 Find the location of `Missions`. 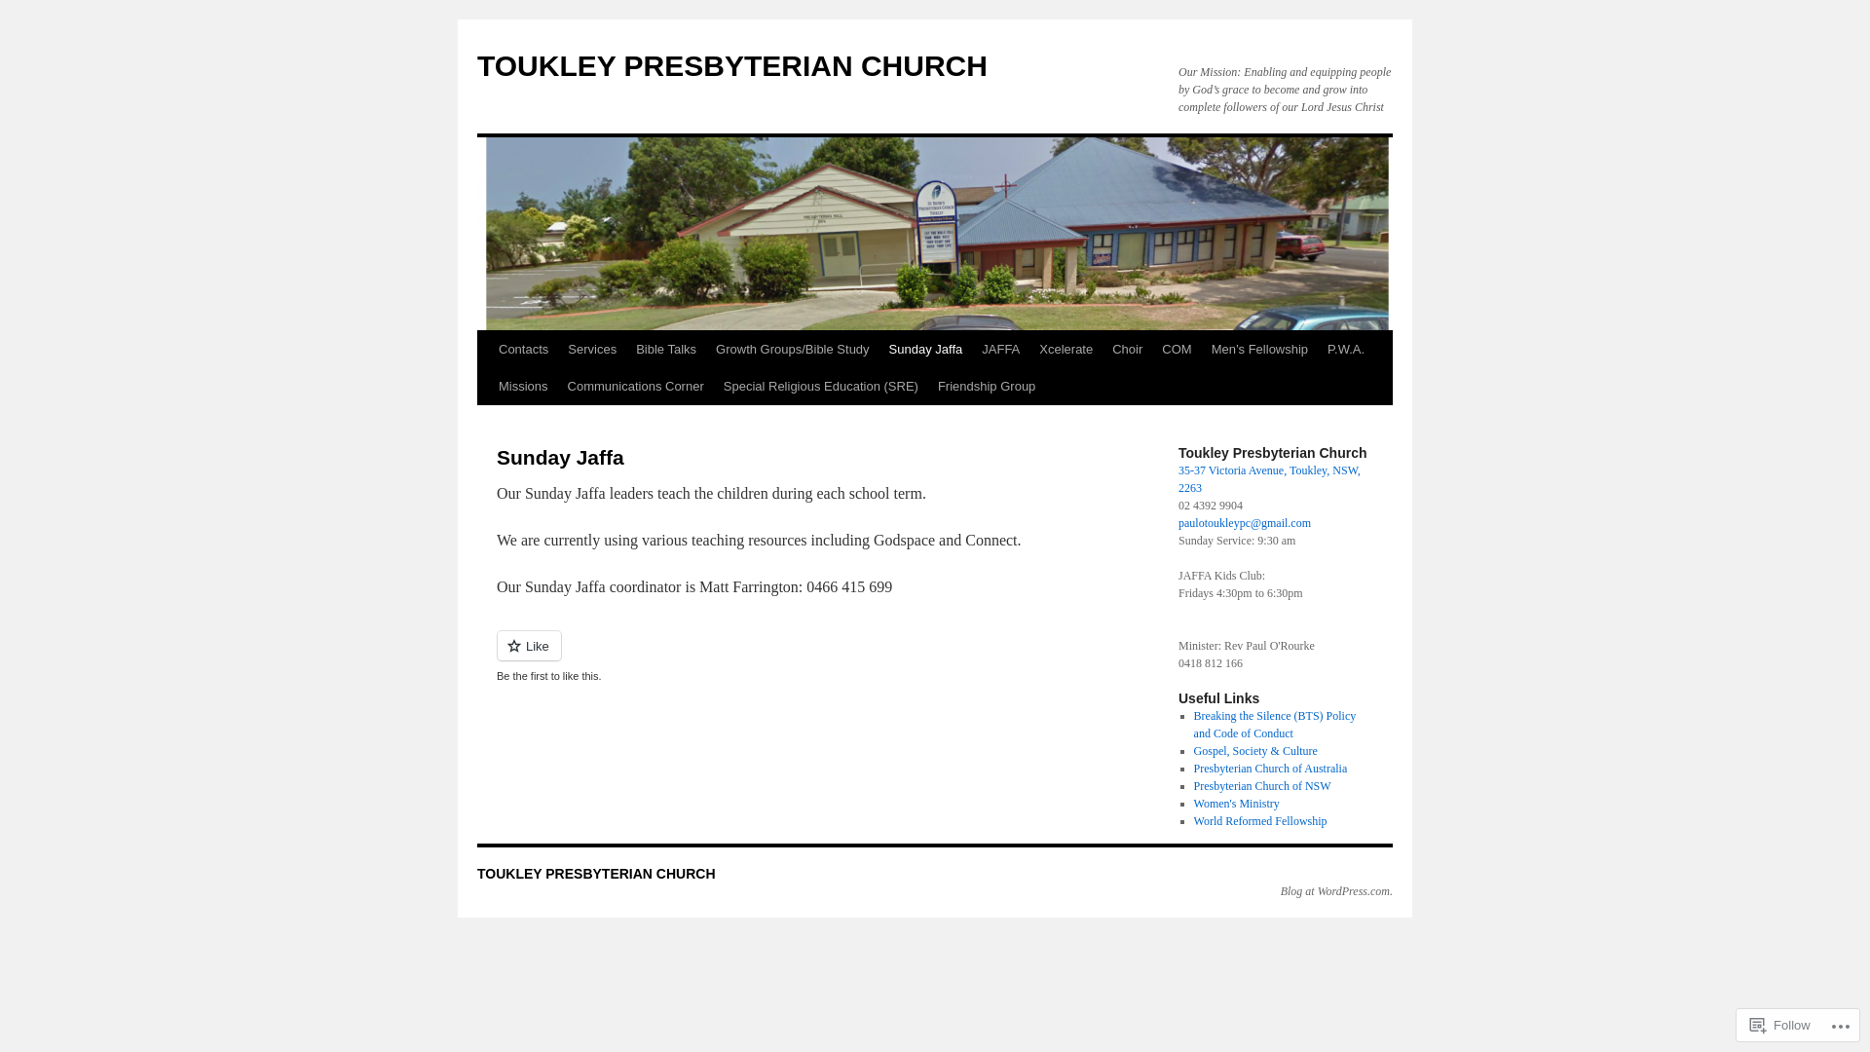

Missions is located at coordinates (524, 387).